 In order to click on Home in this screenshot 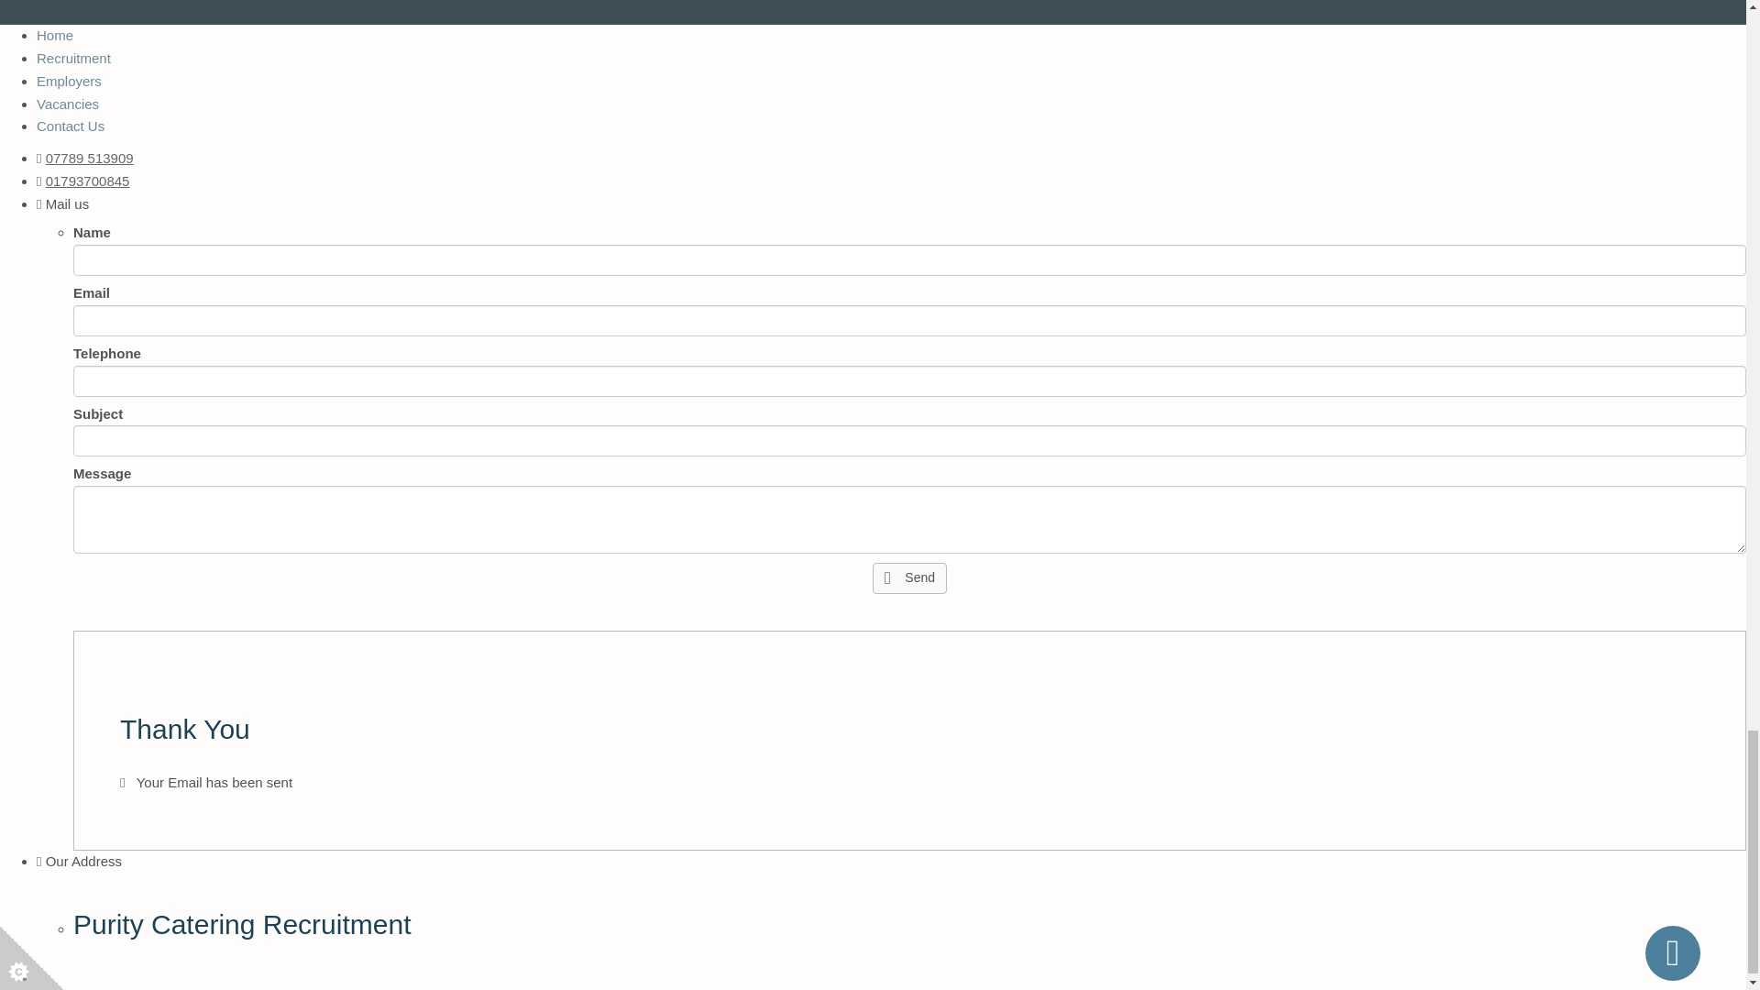, I will do `click(55, 35)`.